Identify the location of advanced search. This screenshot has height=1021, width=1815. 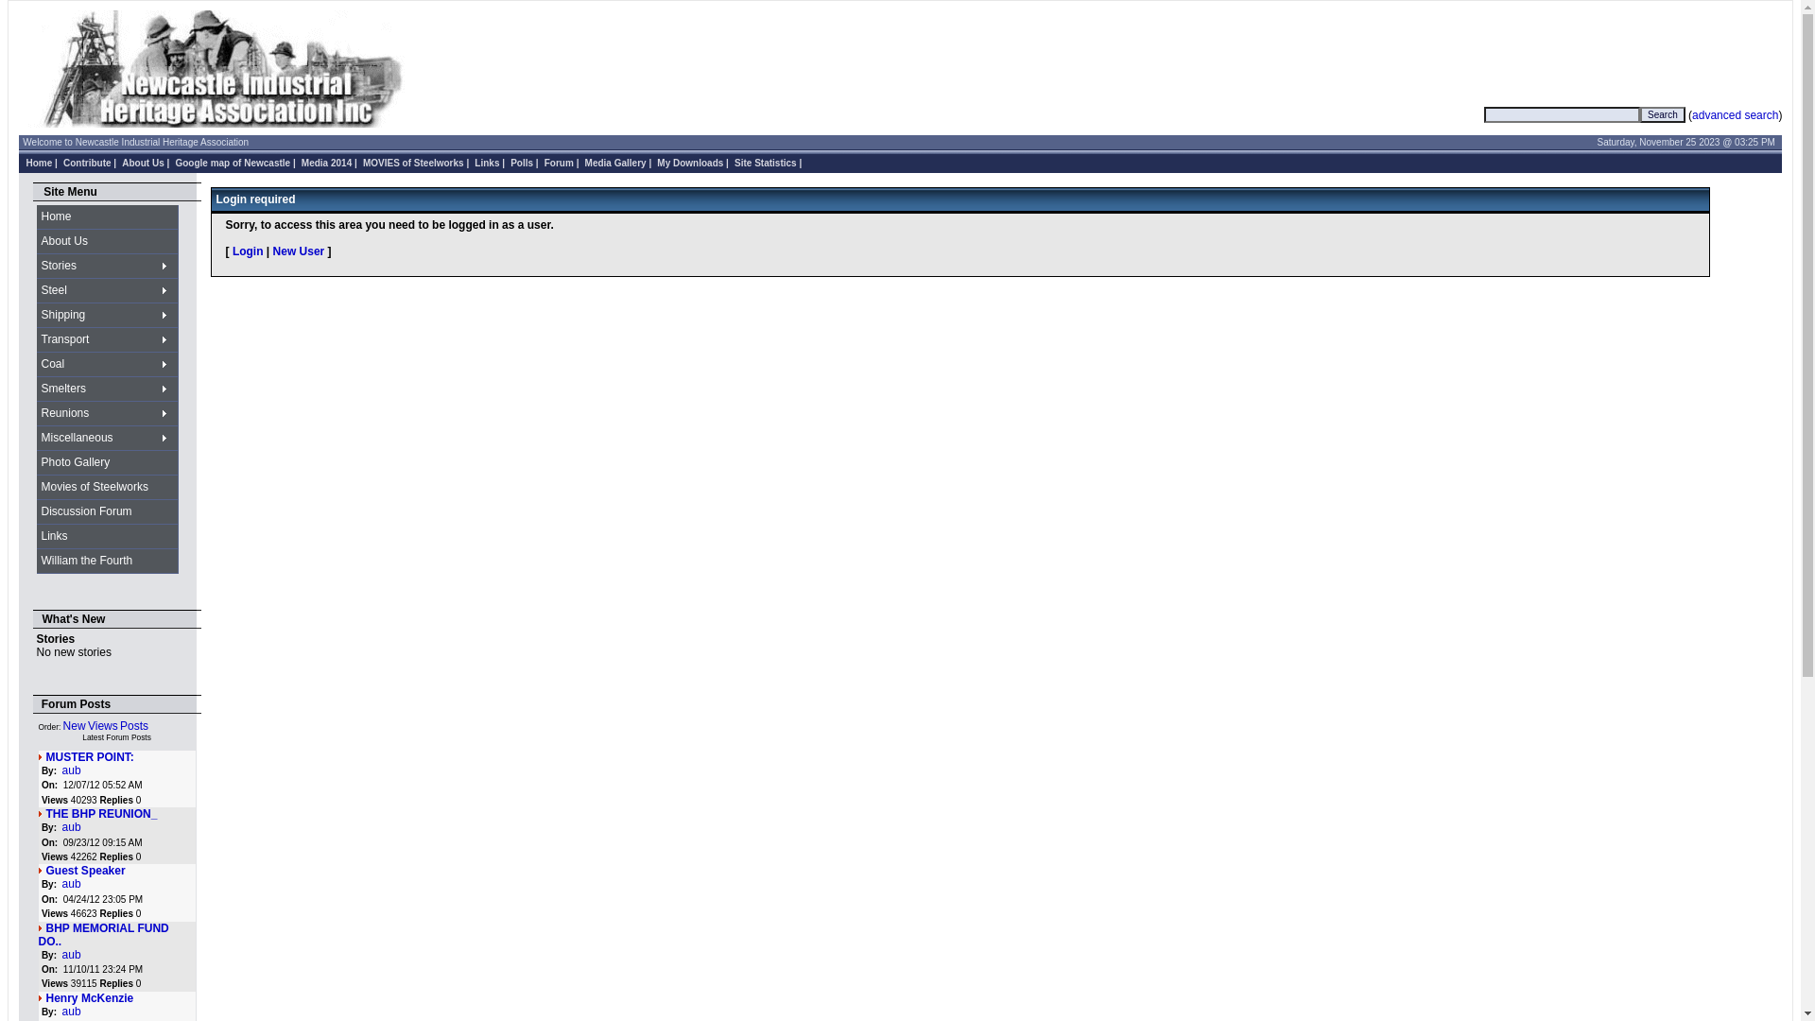
(1736, 114).